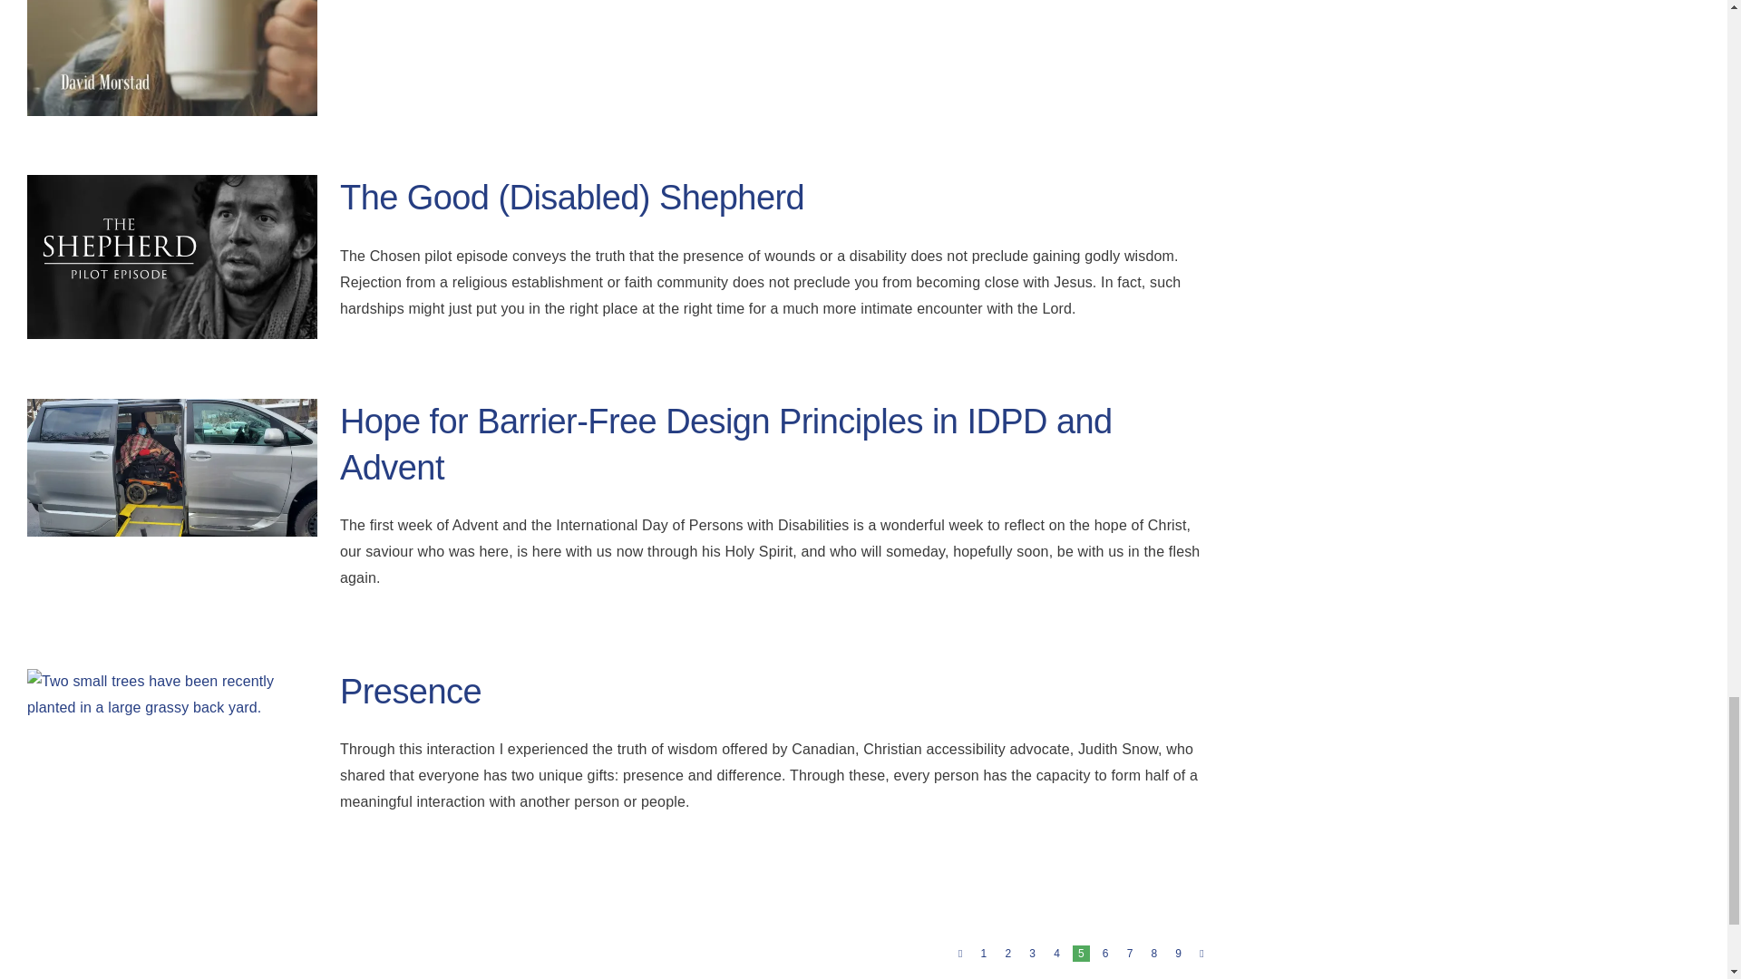 The height and width of the screenshot is (979, 1741). I want to click on 4, so click(1056, 954).